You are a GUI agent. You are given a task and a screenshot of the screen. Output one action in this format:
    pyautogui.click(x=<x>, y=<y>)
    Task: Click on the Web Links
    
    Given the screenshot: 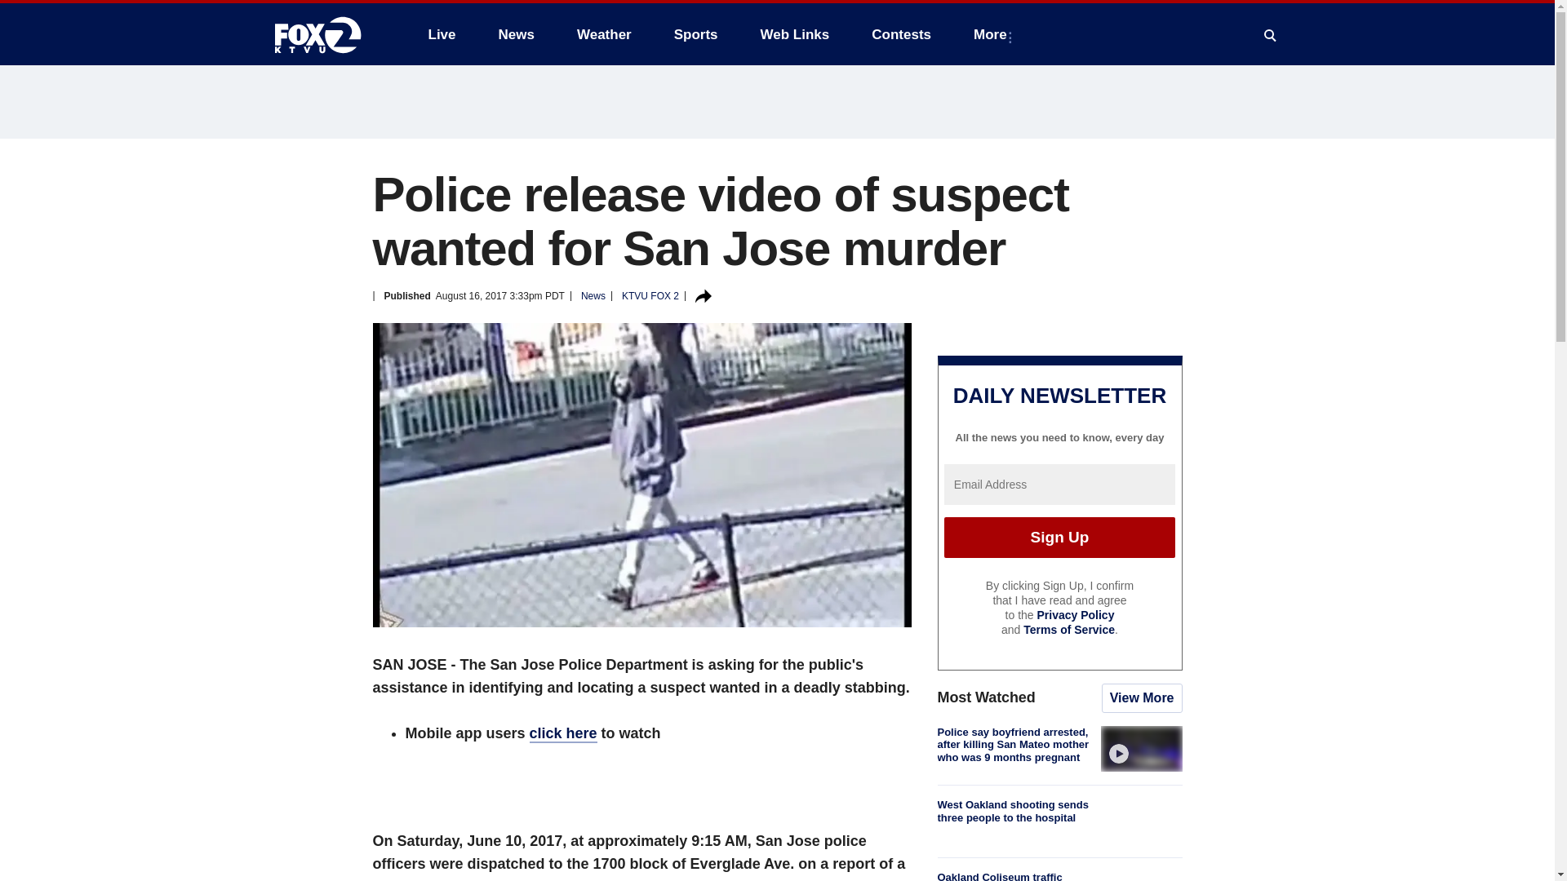 What is the action you would take?
    pyautogui.click(x=795, y=34)
    